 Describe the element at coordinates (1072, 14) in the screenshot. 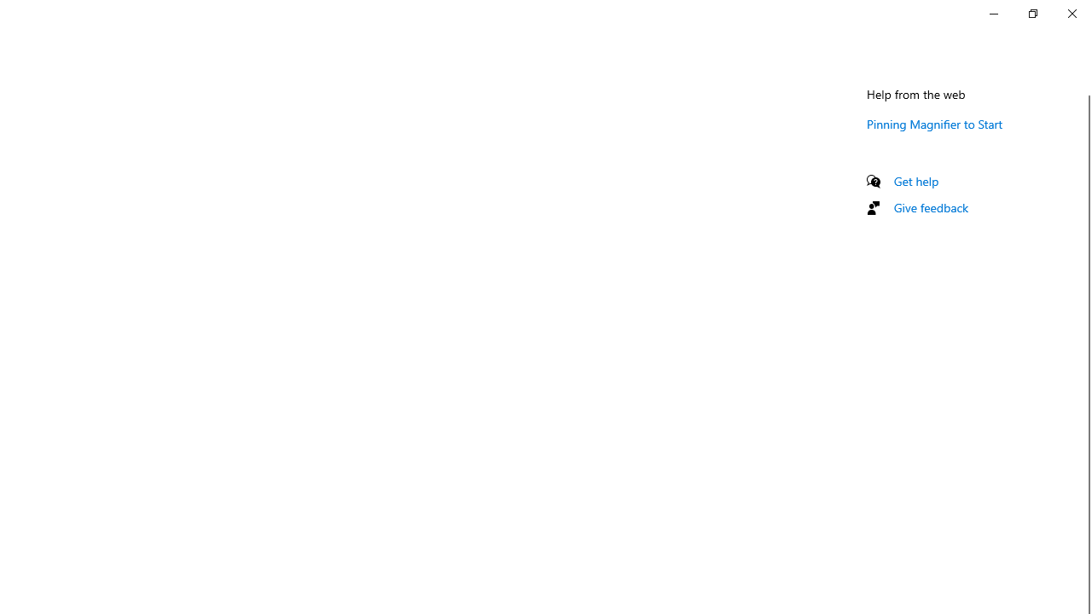

I see `Close Settings` at that location.